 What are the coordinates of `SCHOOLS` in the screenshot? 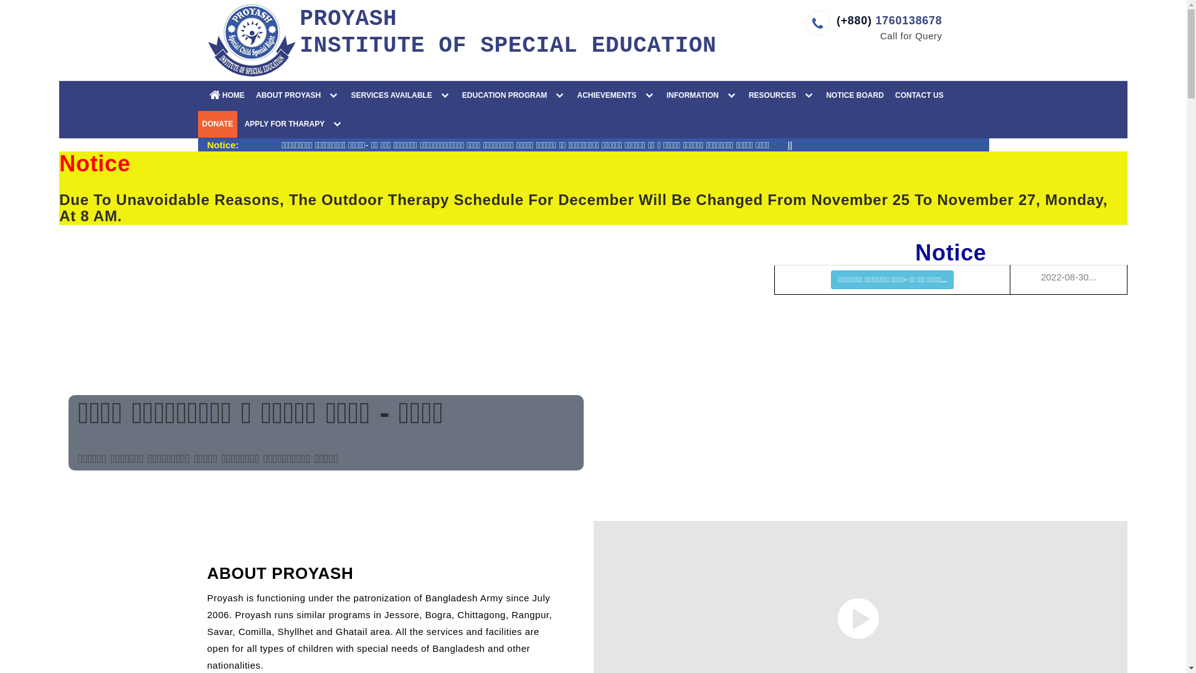 It's located at (756, 124).